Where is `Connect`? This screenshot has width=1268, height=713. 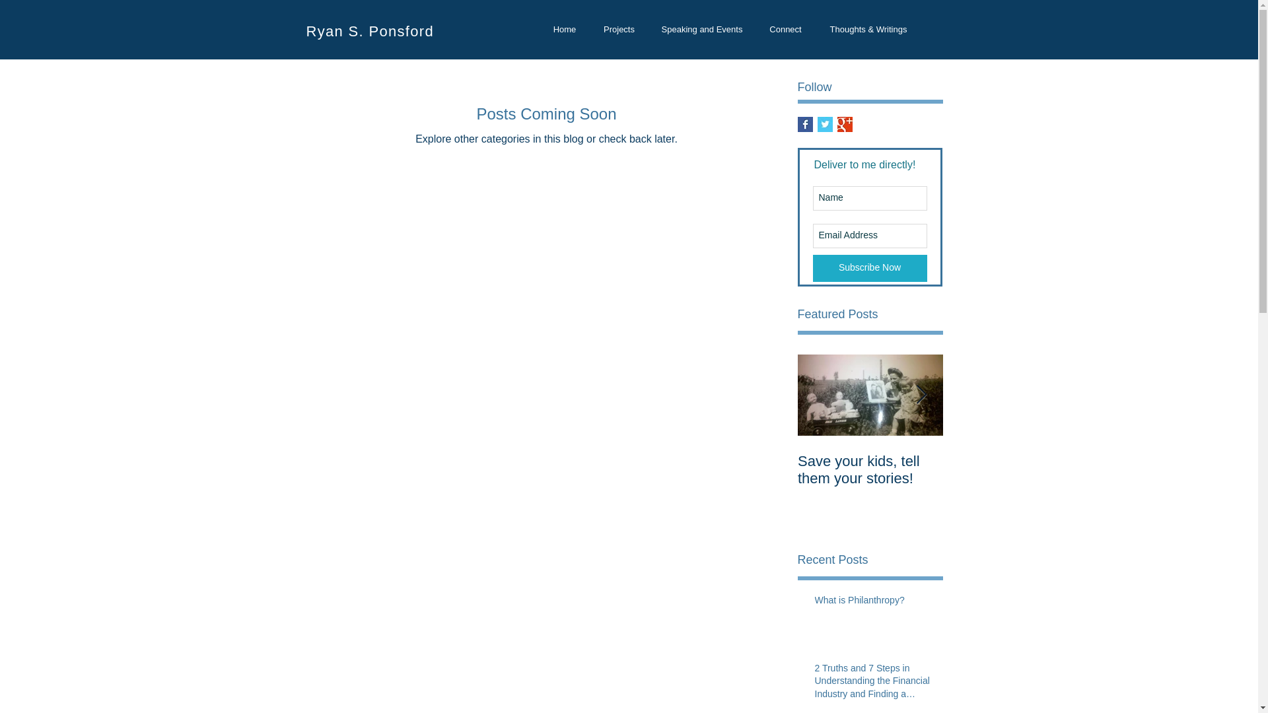
Connect is located at coordinates (785, 29).